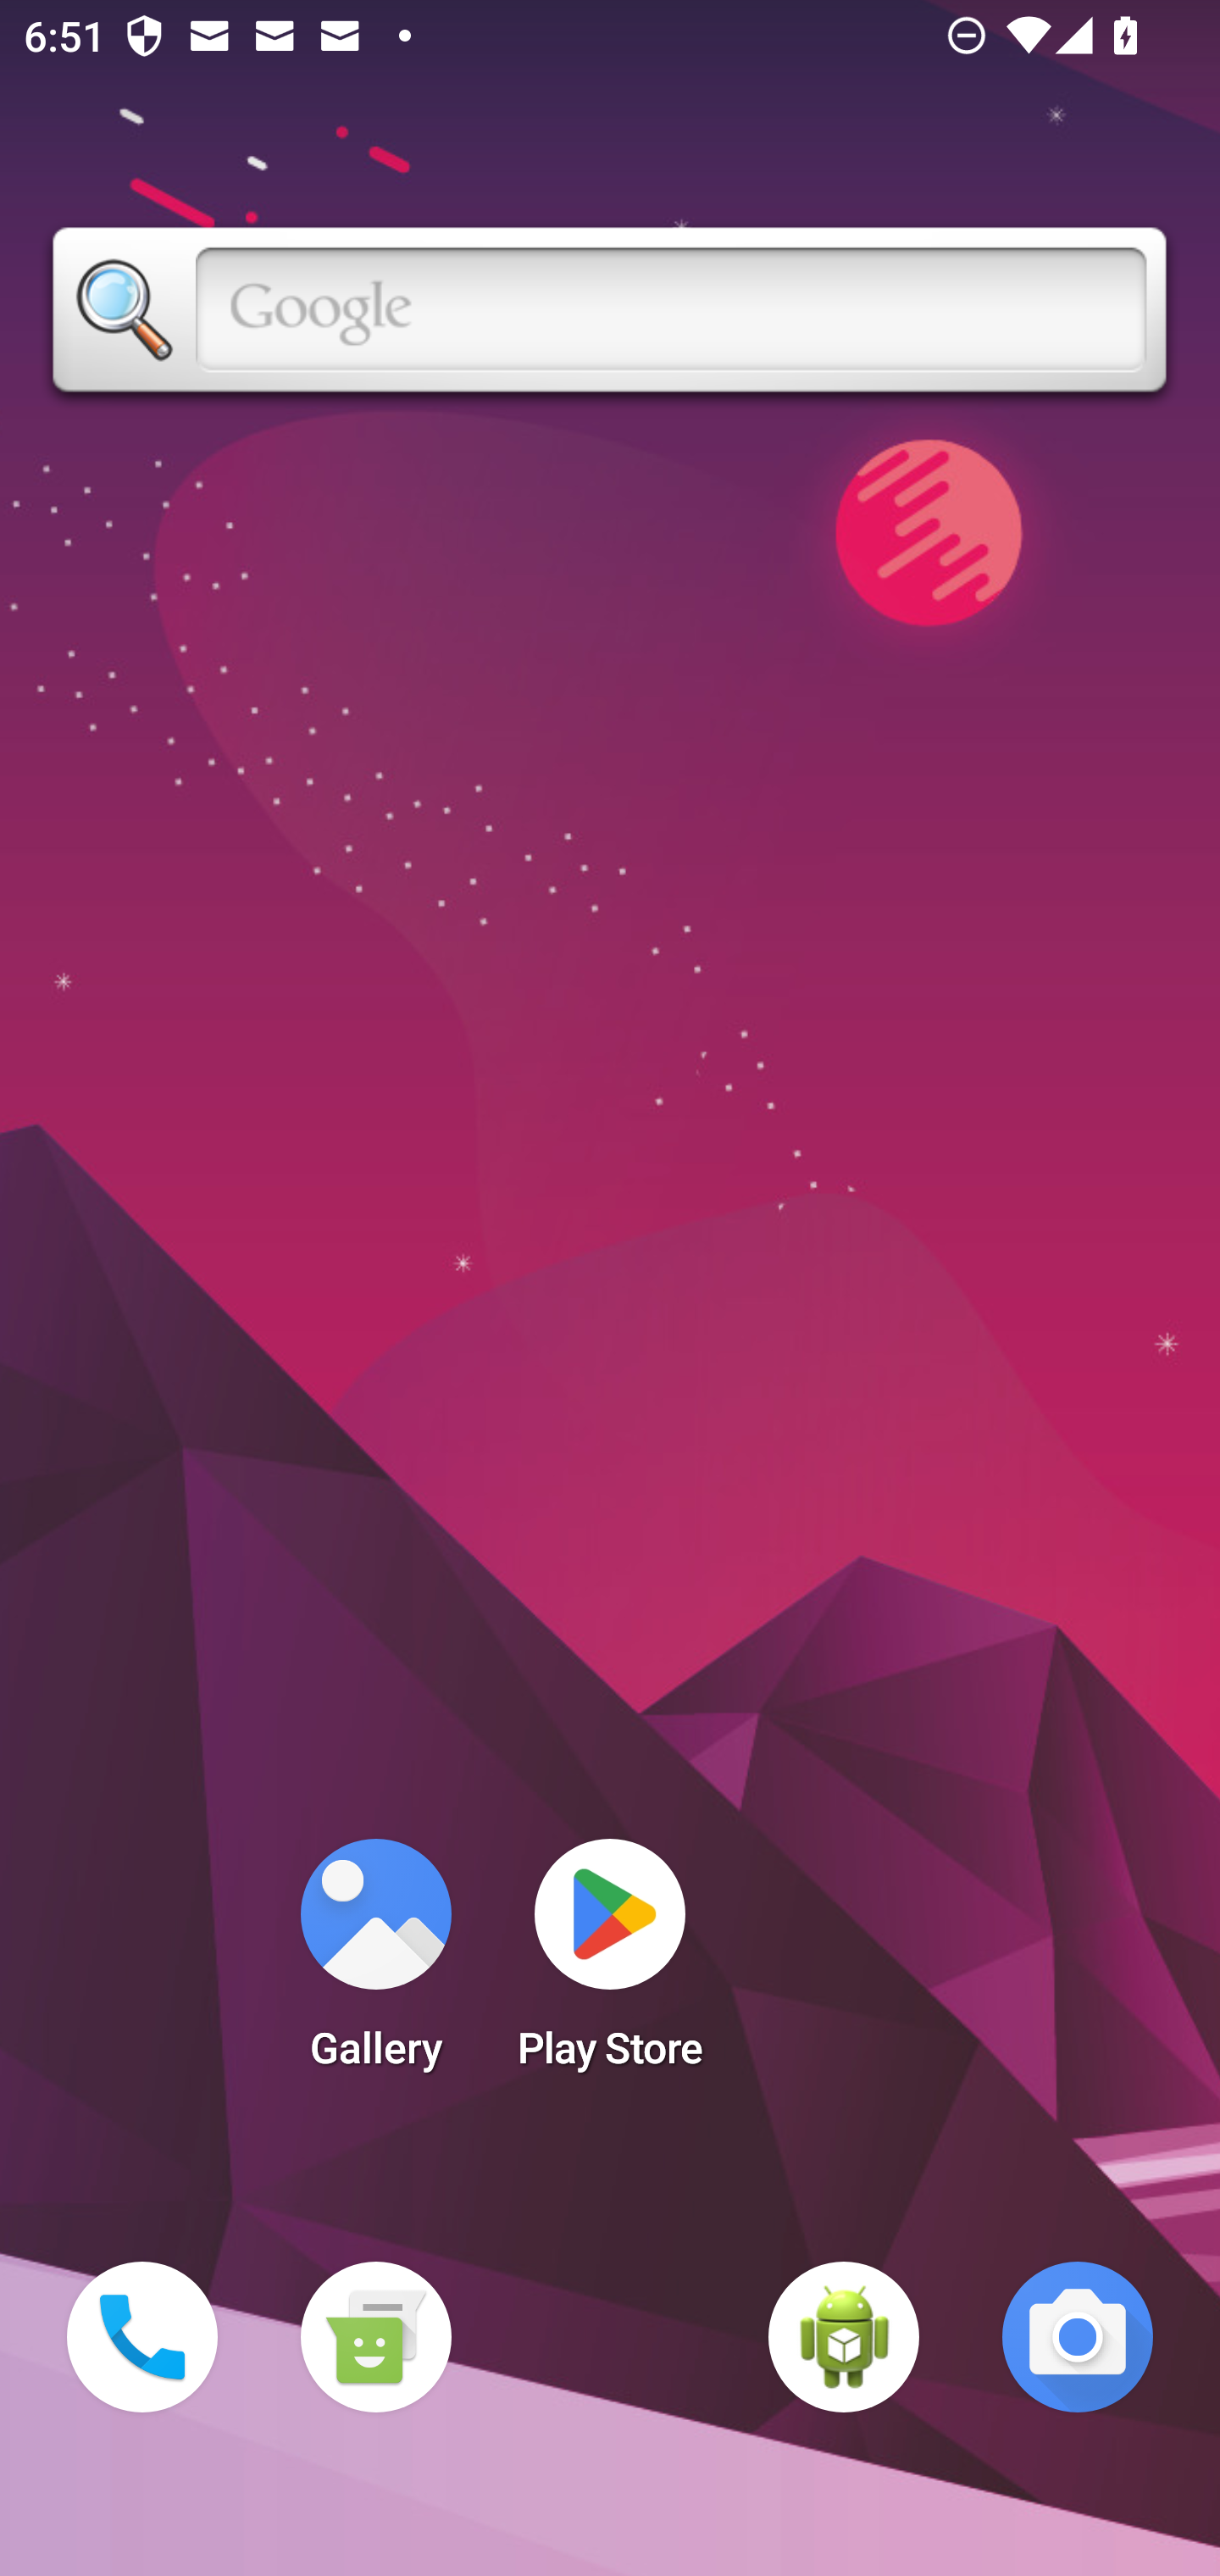  I want to click on WebView Browser Tester, so click(844, 2337).